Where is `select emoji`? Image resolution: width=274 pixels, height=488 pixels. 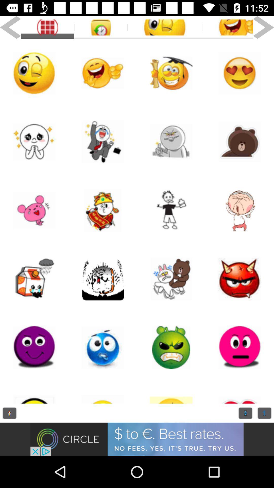 select emoji is located at coordinates (171, 210).